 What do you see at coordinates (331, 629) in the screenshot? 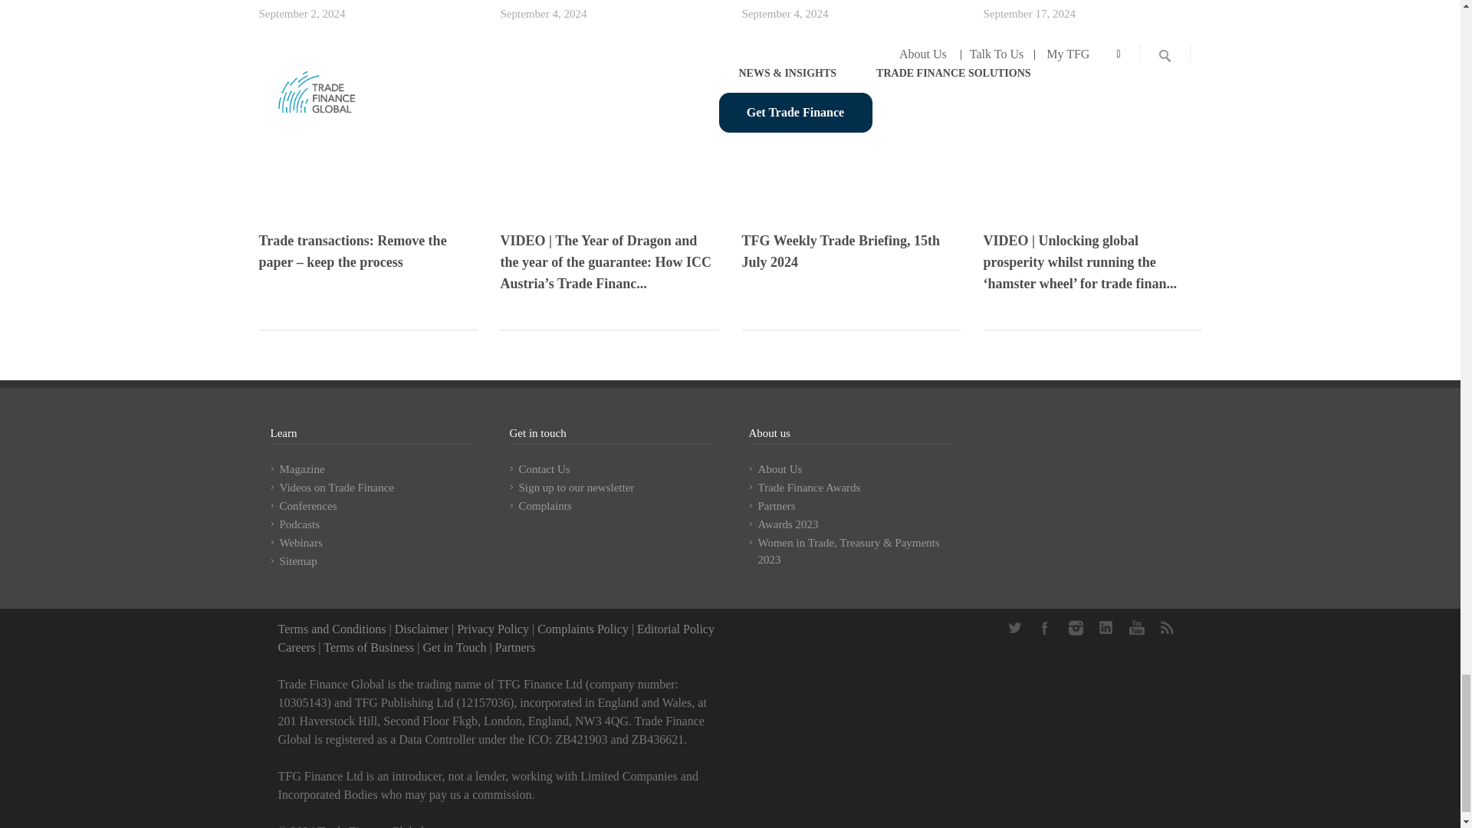
I see `Terms and Conditions` at bounding box center [331, 629].